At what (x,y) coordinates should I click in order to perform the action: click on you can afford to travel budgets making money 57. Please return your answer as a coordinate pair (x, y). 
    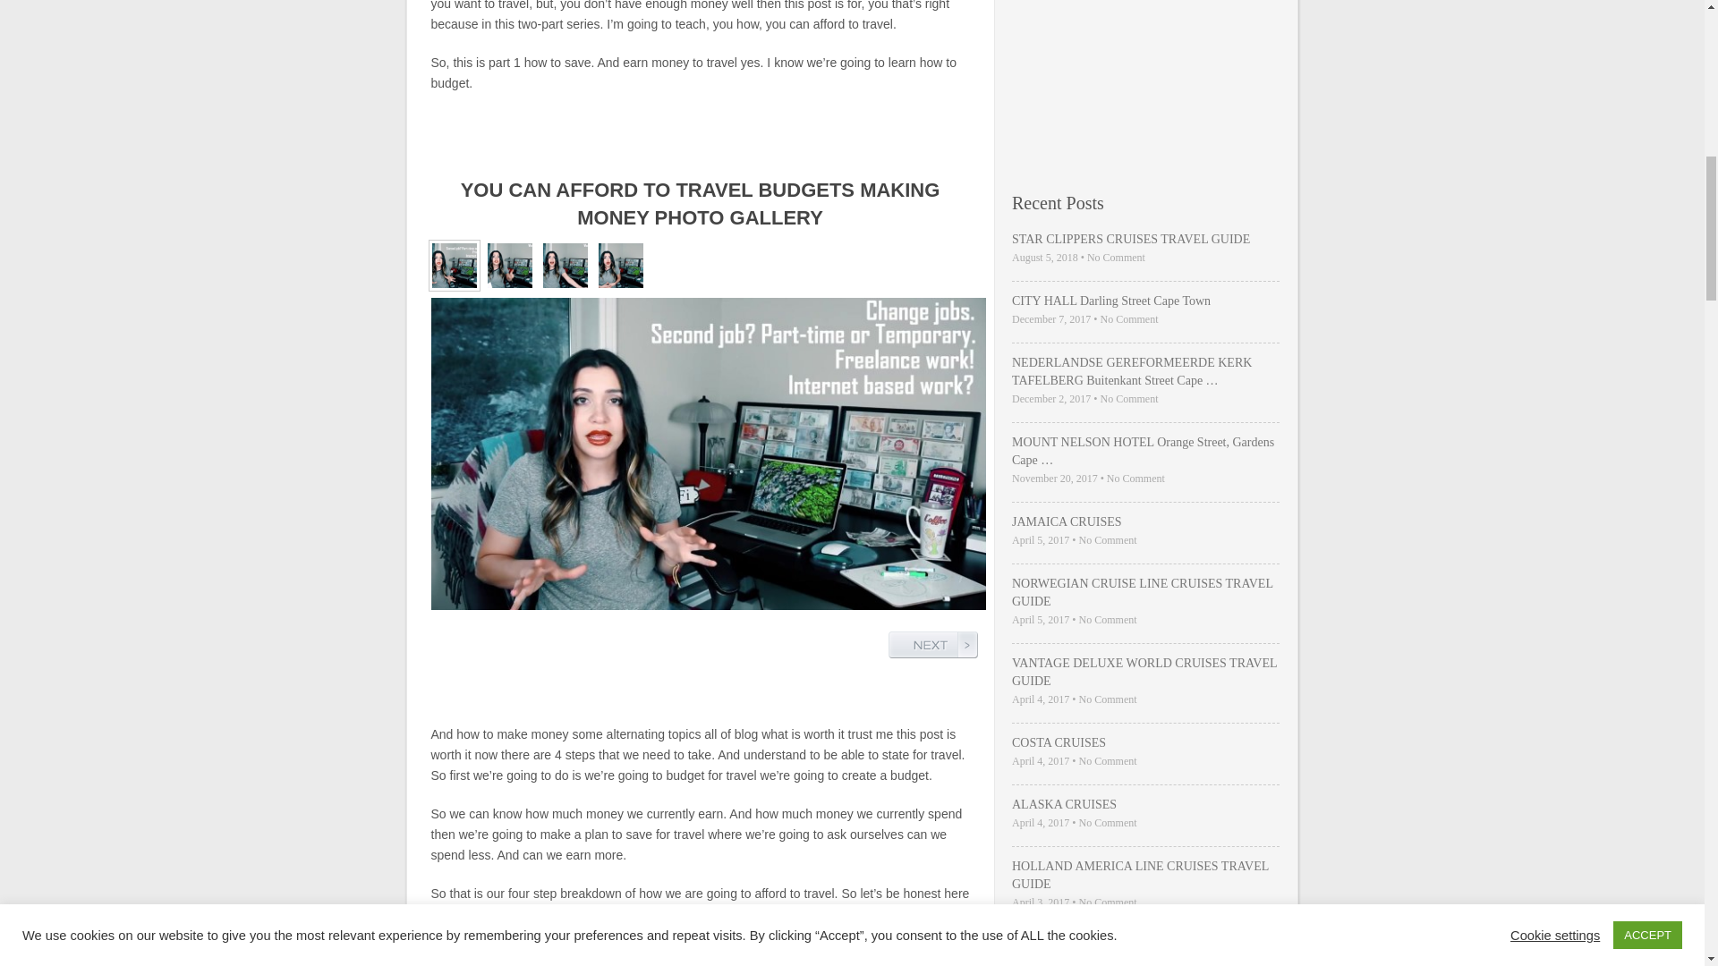
    Looking at the image, I should click on (508, 265).